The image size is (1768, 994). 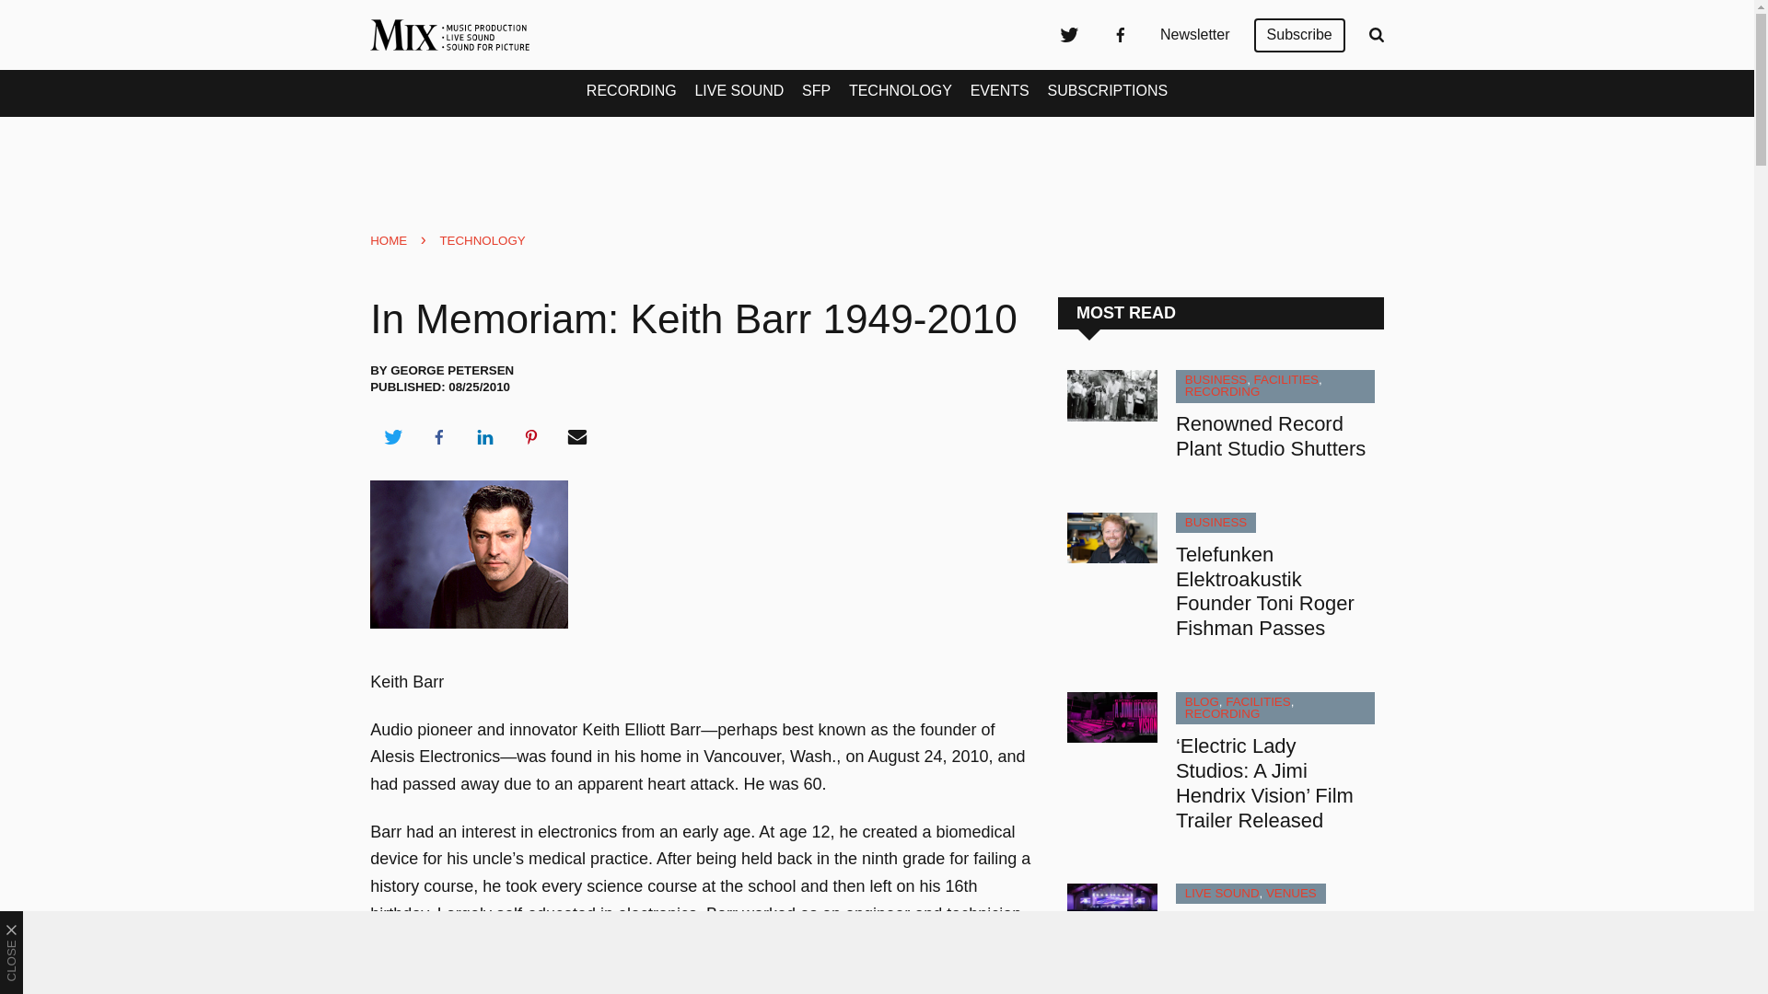 What do you see at coordinates (484, 437) in the screenshot?
I see `Share on LinkedIn` at bounding box center [484, 437].